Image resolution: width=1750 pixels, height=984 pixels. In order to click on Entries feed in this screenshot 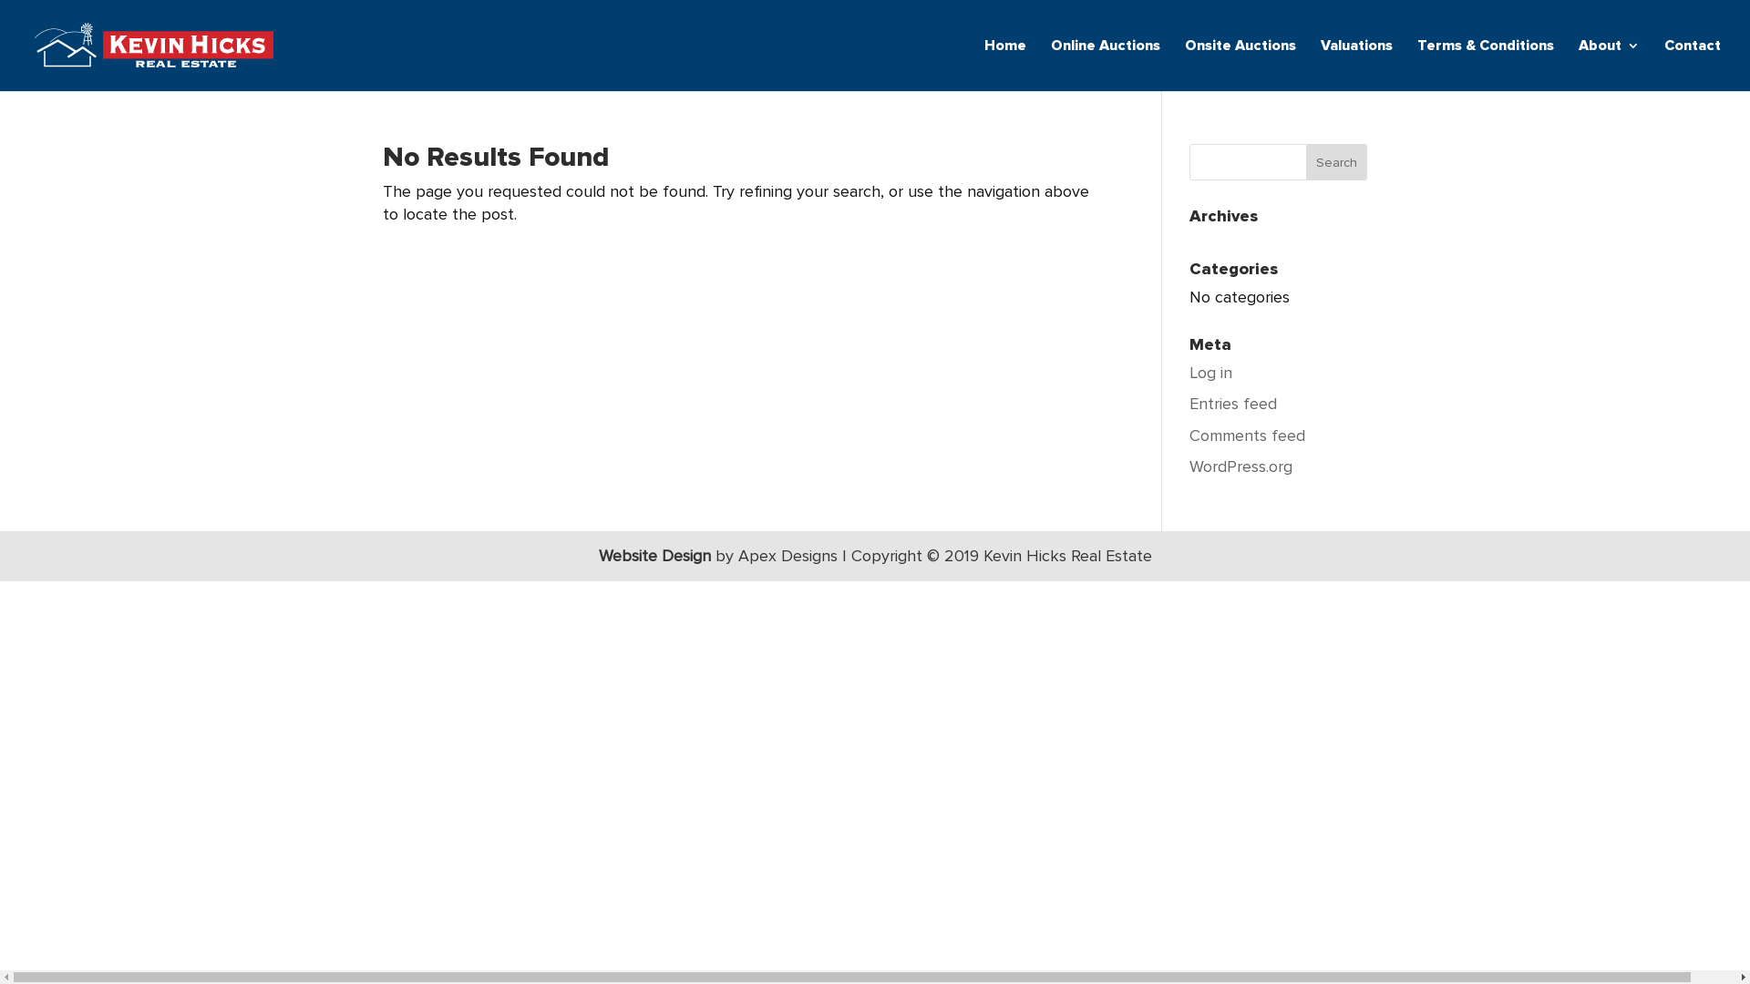, I will do `click(1233, 404)`.